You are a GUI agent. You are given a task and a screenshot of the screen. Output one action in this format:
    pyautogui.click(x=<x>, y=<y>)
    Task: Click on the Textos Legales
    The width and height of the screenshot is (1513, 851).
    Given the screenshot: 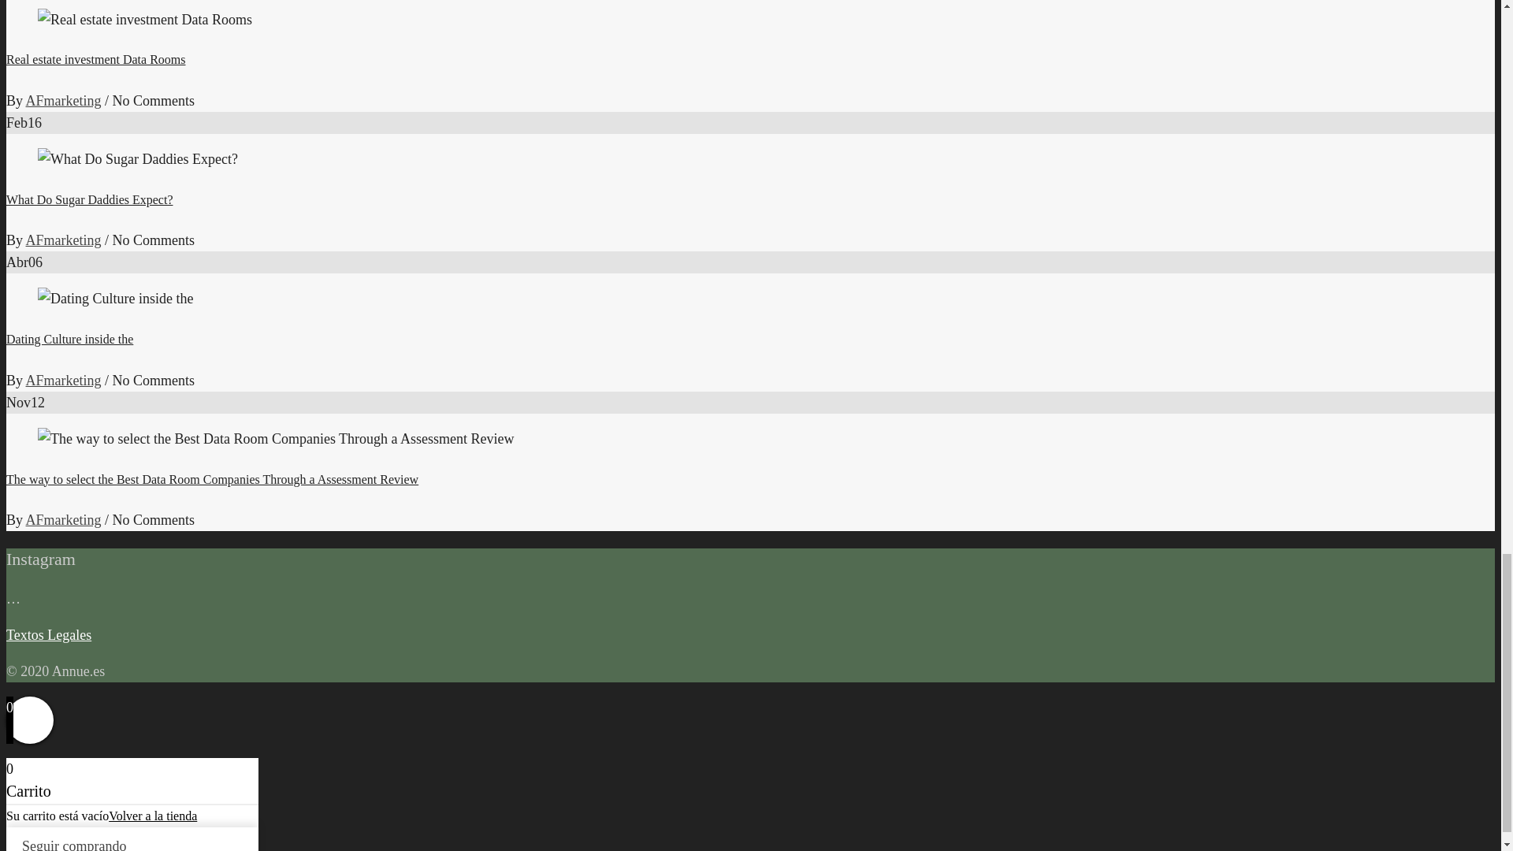 What is the action you would take?
    pyautogui.click(x=48, y=635)
    